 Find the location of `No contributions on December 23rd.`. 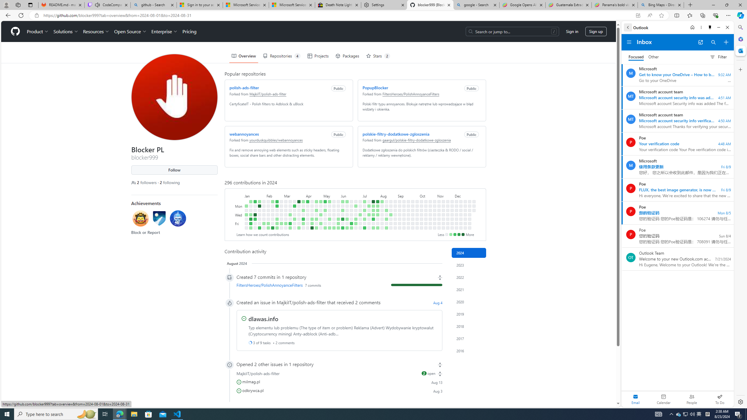

No contributions on December 23rd. is located at coordinates (469, 206).